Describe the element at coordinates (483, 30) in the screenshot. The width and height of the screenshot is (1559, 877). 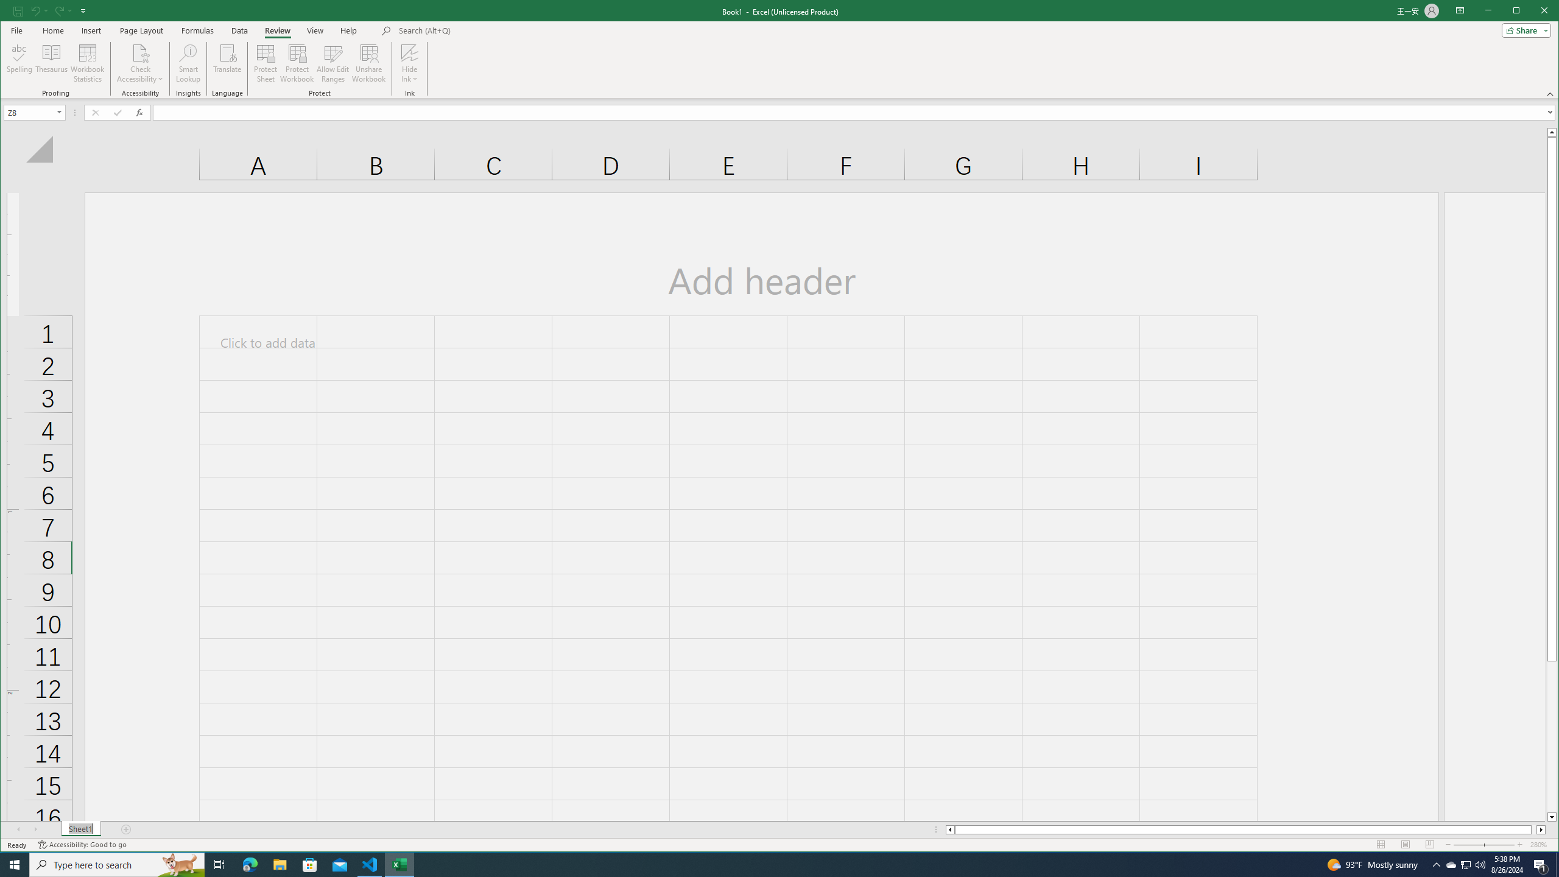
I see `Microsoft search` at that location.